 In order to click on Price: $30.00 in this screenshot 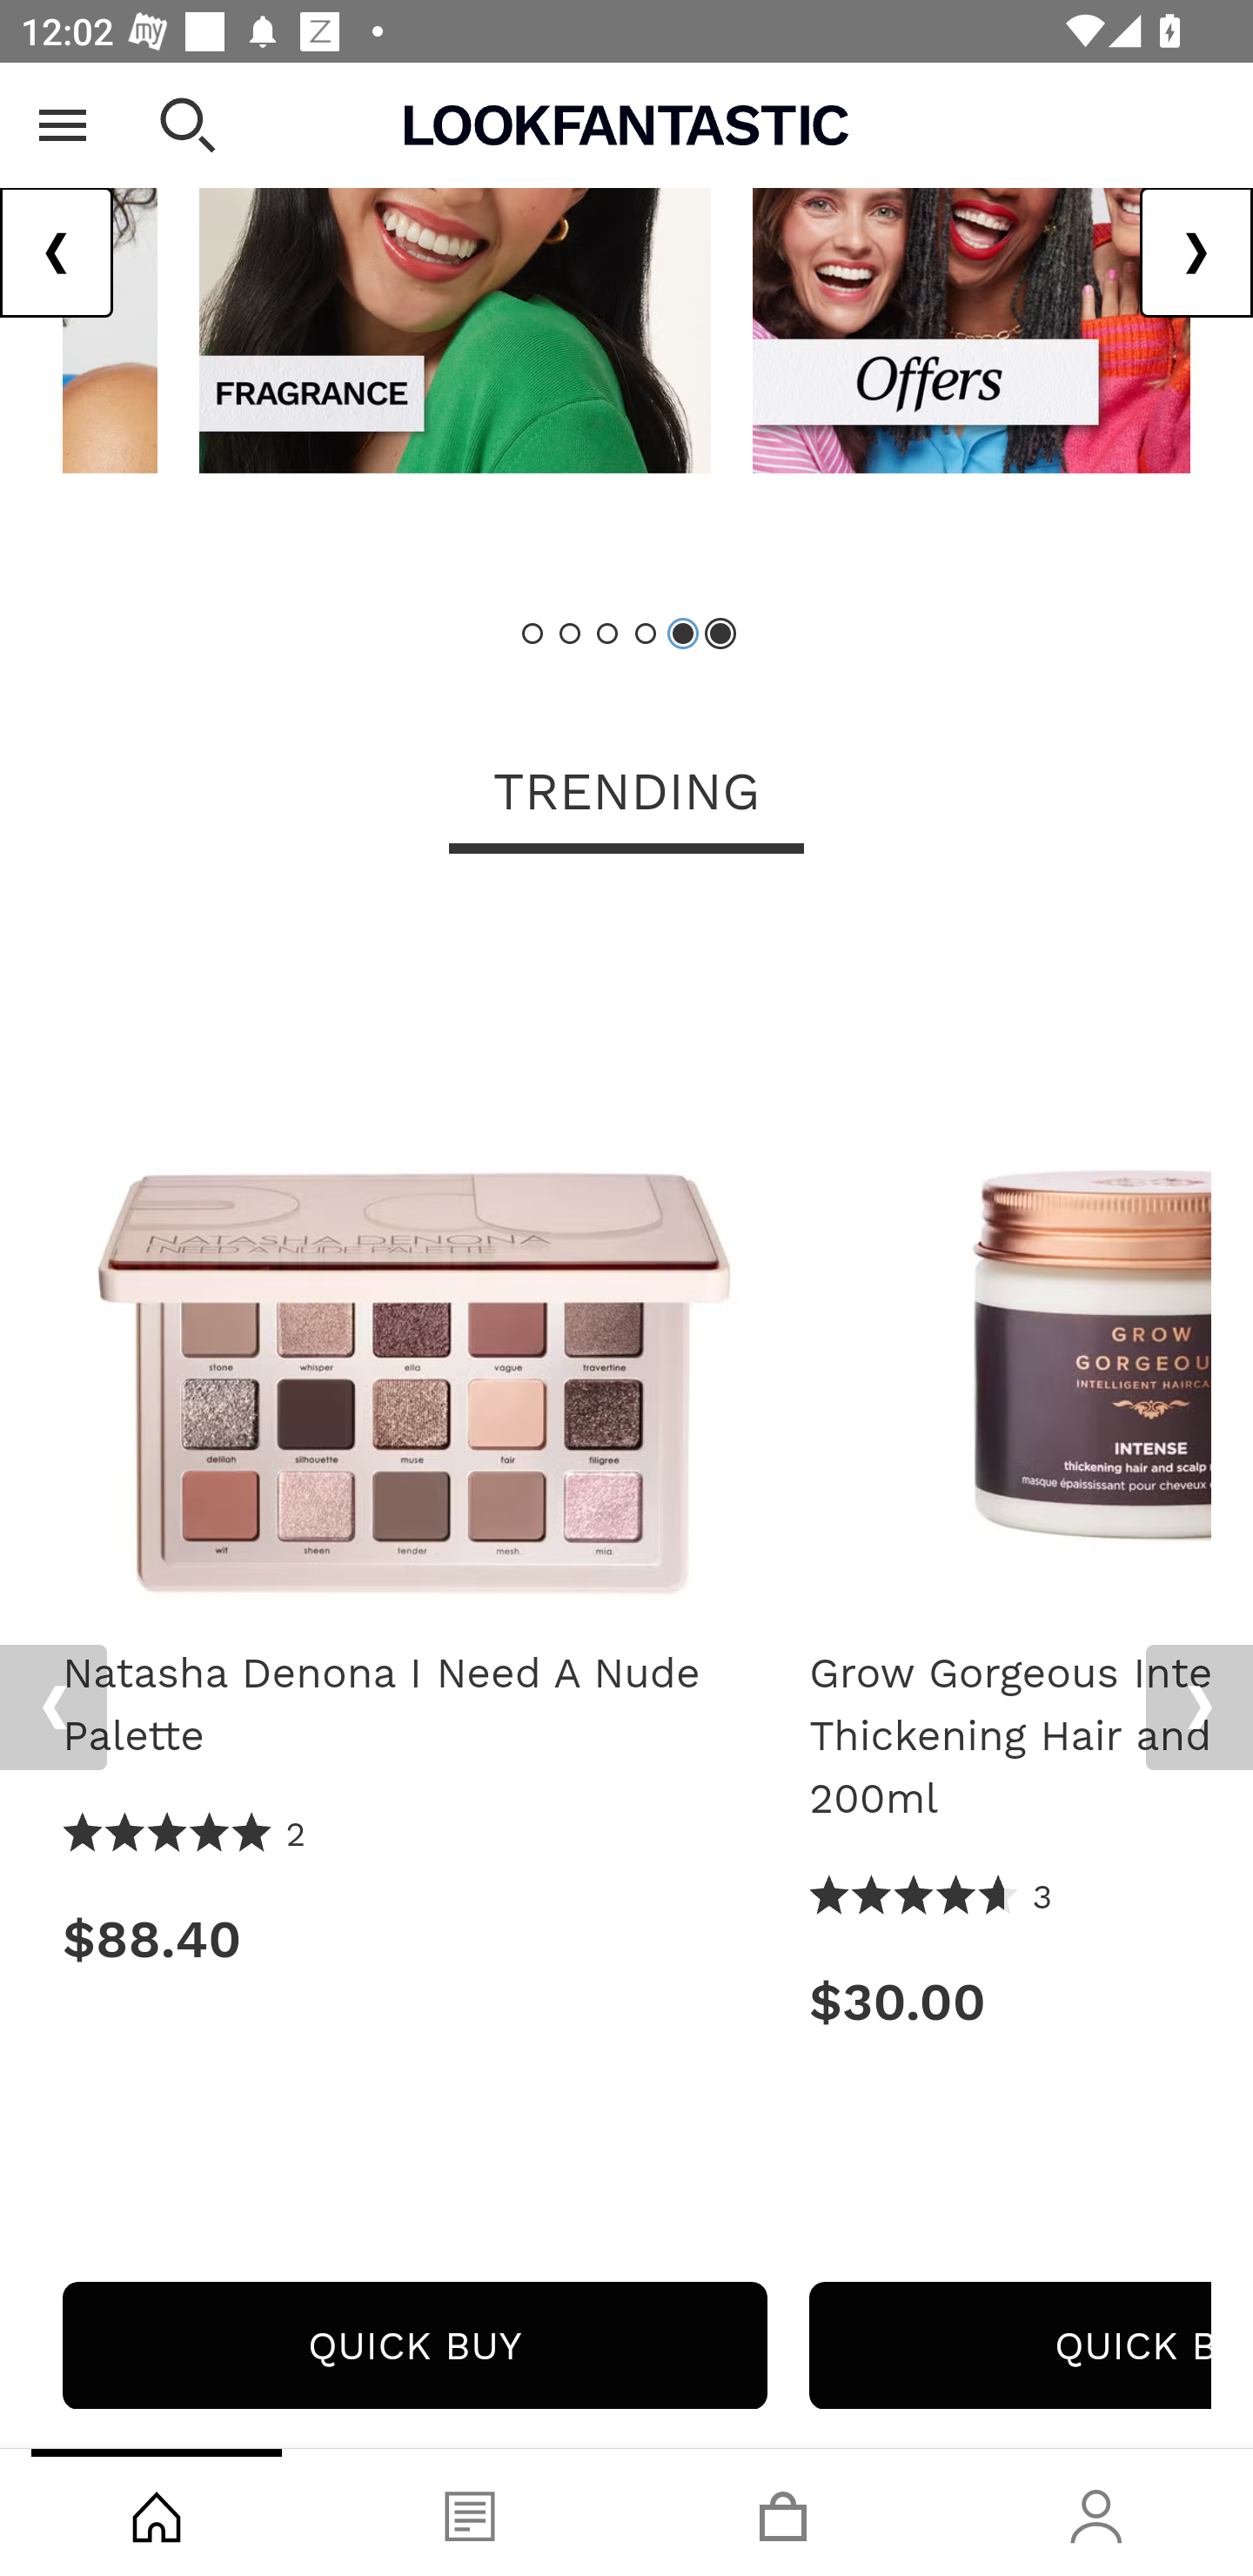, I will do `click(1010, 2003)`.